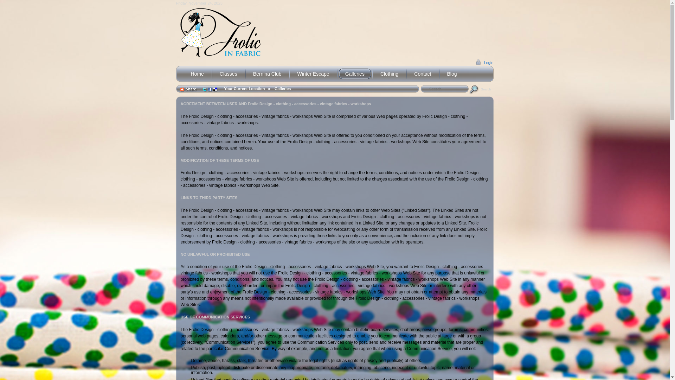 The width and height of the screenshot is (675, 380). Describe the element at coordinates (283, 89) in the screenshot. I see `Galleries` at that location.